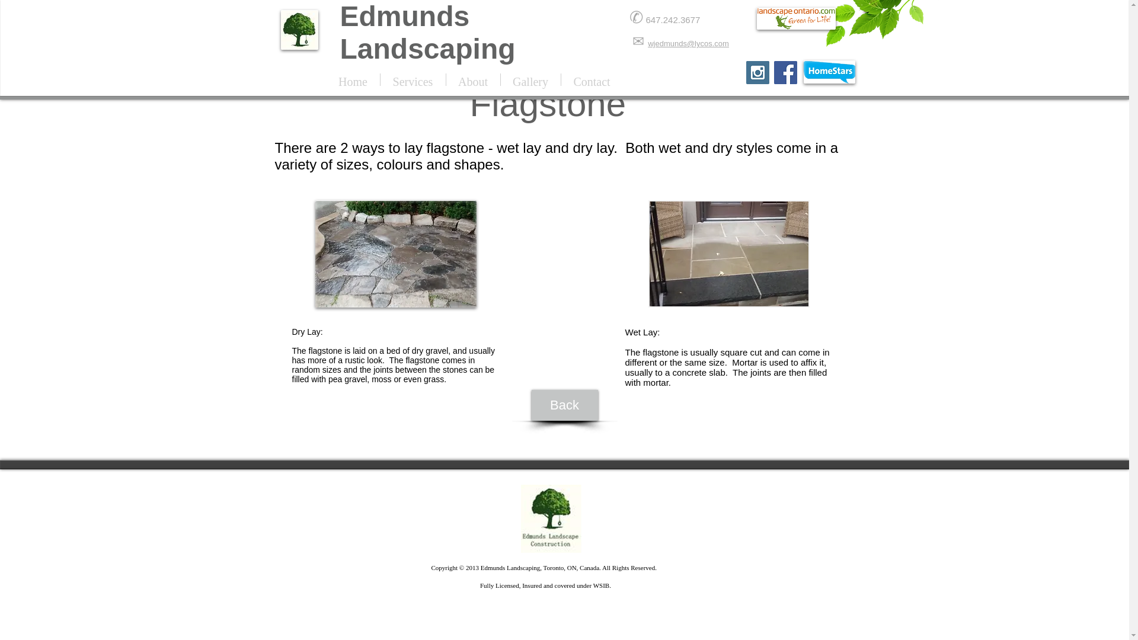  Describe the element at coordinates (413, 79) in the screenshot. I see `Services` at that location.